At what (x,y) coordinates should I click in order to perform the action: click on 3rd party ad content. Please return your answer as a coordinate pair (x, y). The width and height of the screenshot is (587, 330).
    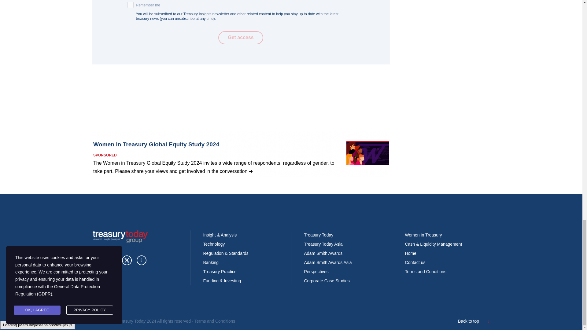
    Looking at the image, I should click on (241, 153).